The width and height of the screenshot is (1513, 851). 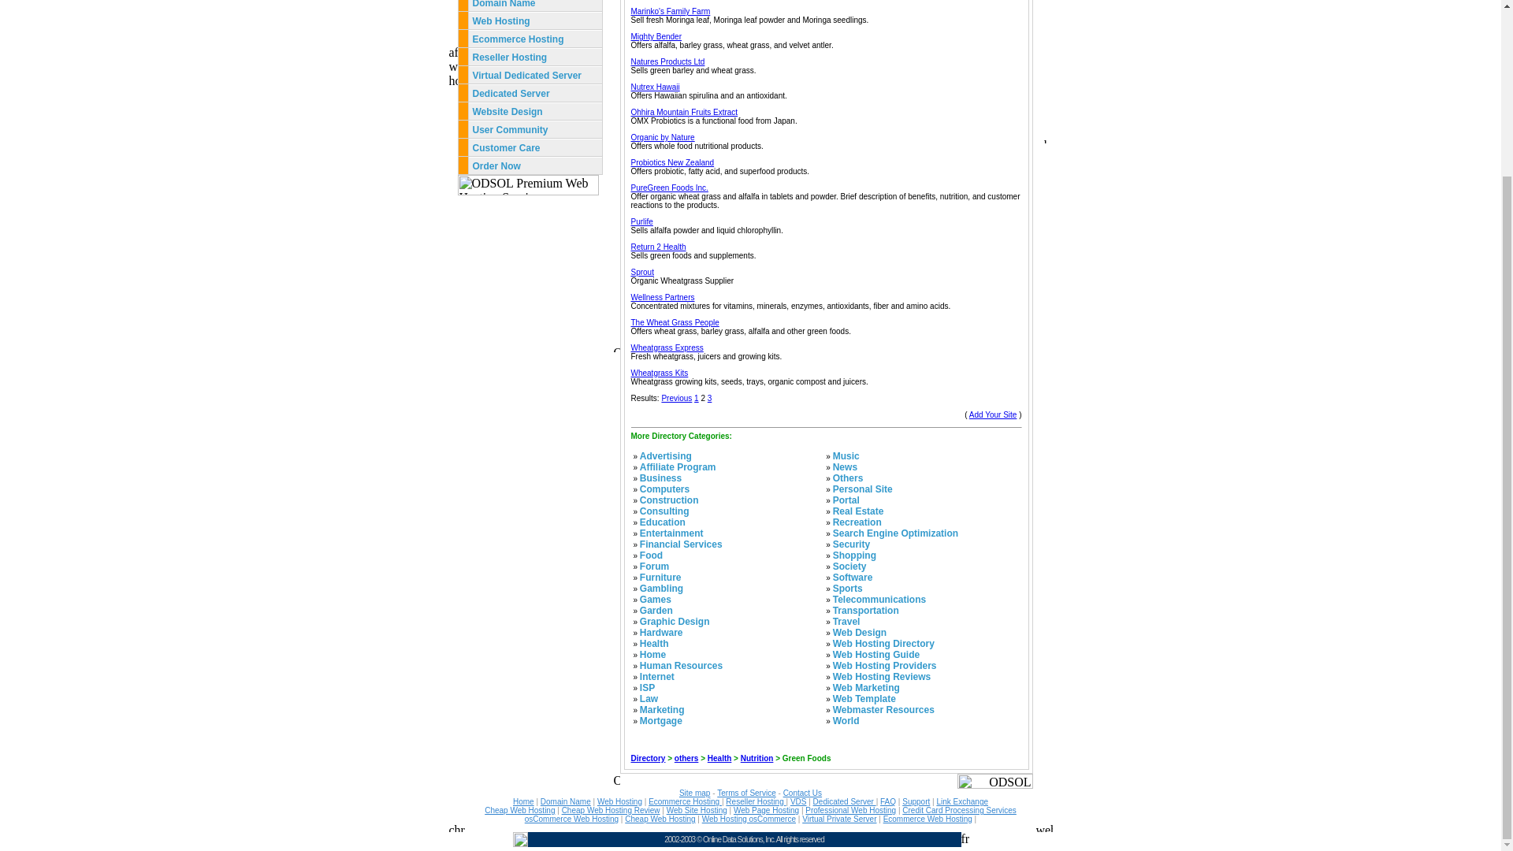 I want to click on Probiotics New Zealand, so click(x=672, y=162).